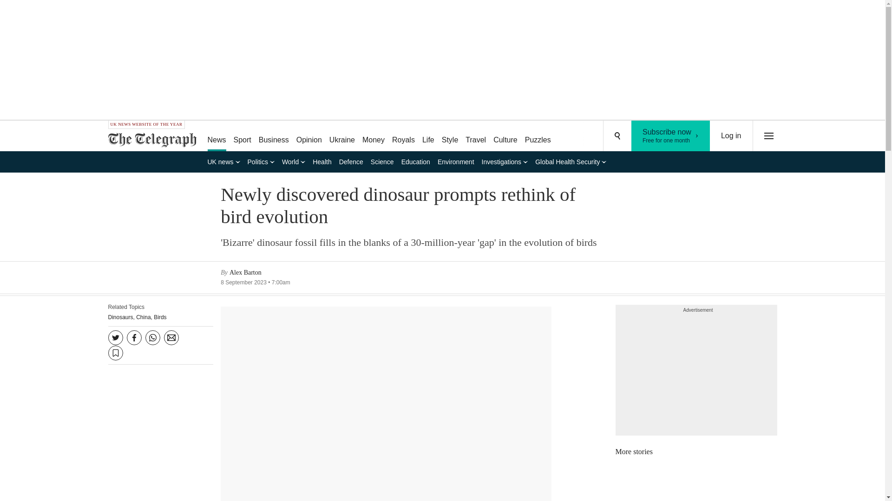  Describe the element at coordinates (342, 136) in the screenshot. I see `Puzzles` at that location.